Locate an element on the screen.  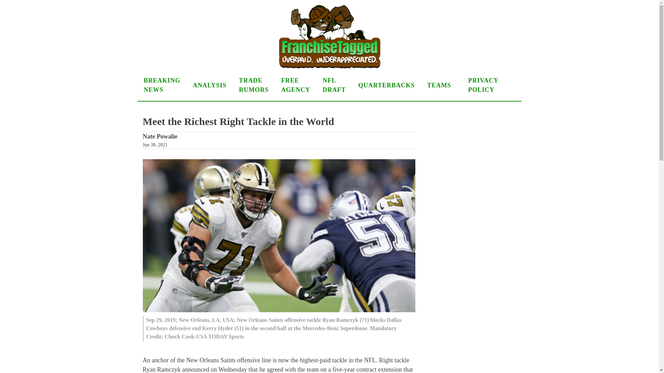
FREE AGENCY is located at coordinates (295, 85).